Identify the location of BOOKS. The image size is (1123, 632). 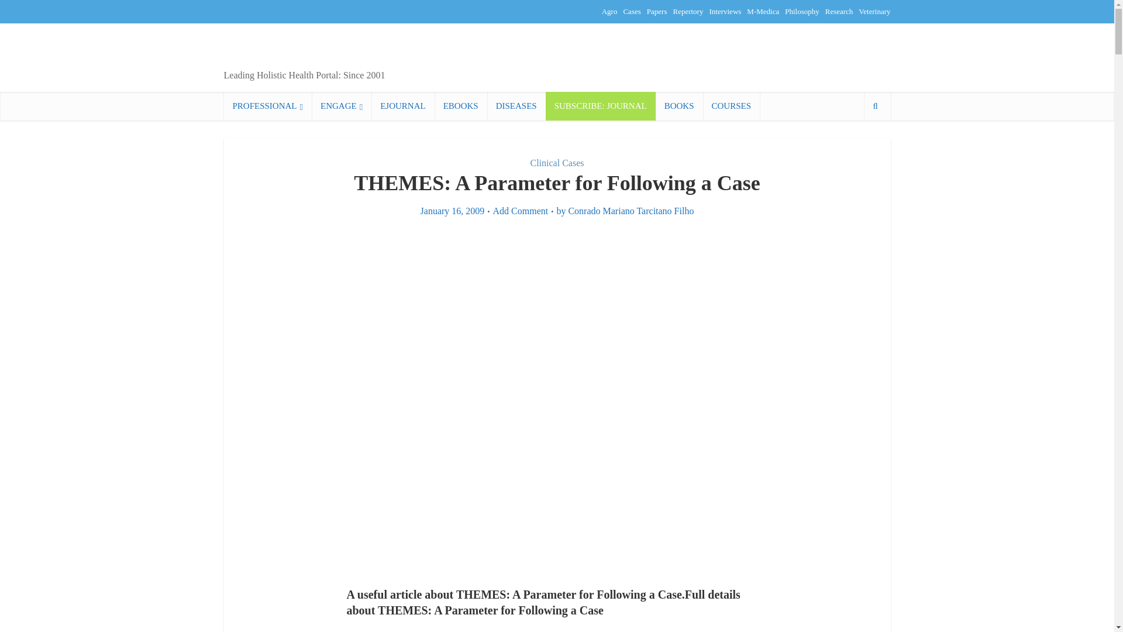
(679, 106).